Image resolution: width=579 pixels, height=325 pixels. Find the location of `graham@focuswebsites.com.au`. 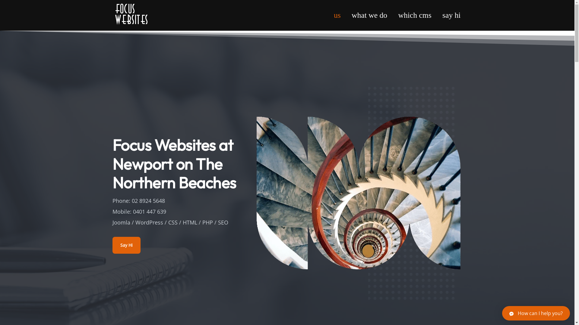

graham@focuswebsites.com.au is located at coordinates (331, 266).